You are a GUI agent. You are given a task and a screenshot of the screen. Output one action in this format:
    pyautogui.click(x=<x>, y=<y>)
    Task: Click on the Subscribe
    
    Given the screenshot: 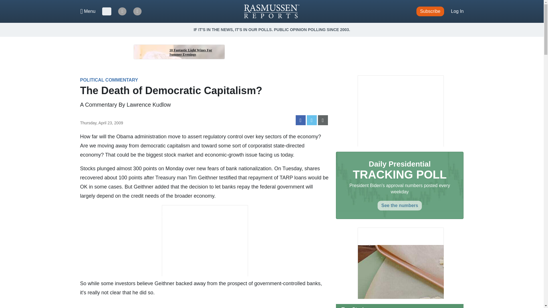 What is the action you would take?
    pyautogui.click(x=430, y=11)
    